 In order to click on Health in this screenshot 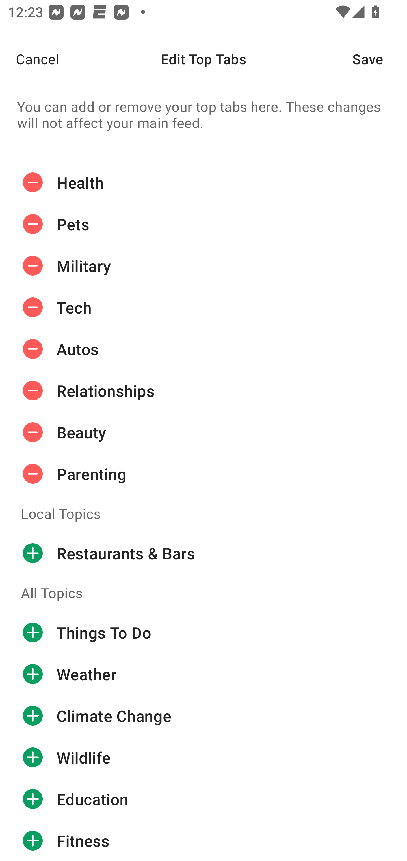, I will do `click(203, 182)`.